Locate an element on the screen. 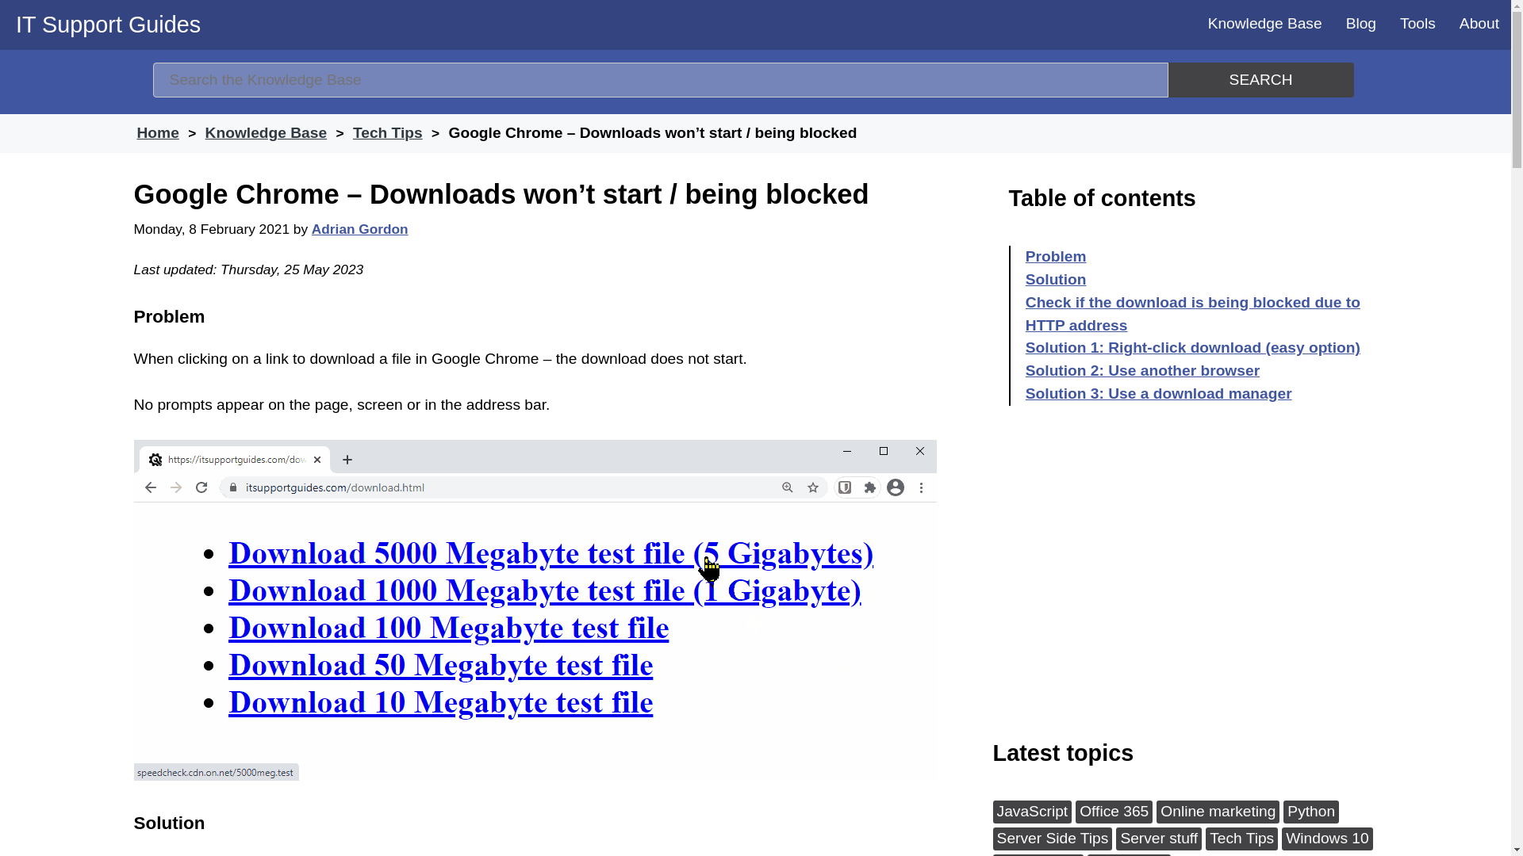 This screenshot has width=1523, height=856. Adrian Gordon is located at coordinates (360, 227).